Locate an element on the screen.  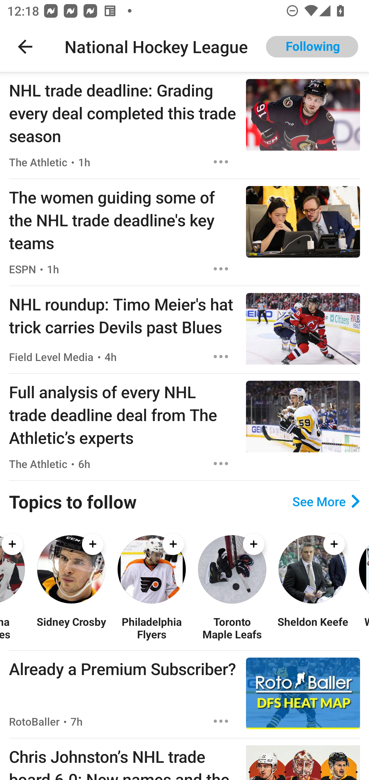
Toronto Maple Leafs is located at coordinates (232, 628).